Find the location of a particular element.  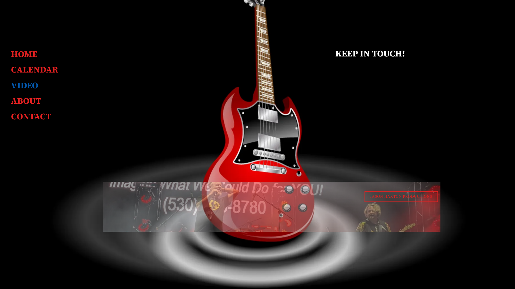

CALENDAR is located at coordinates (35, 70).